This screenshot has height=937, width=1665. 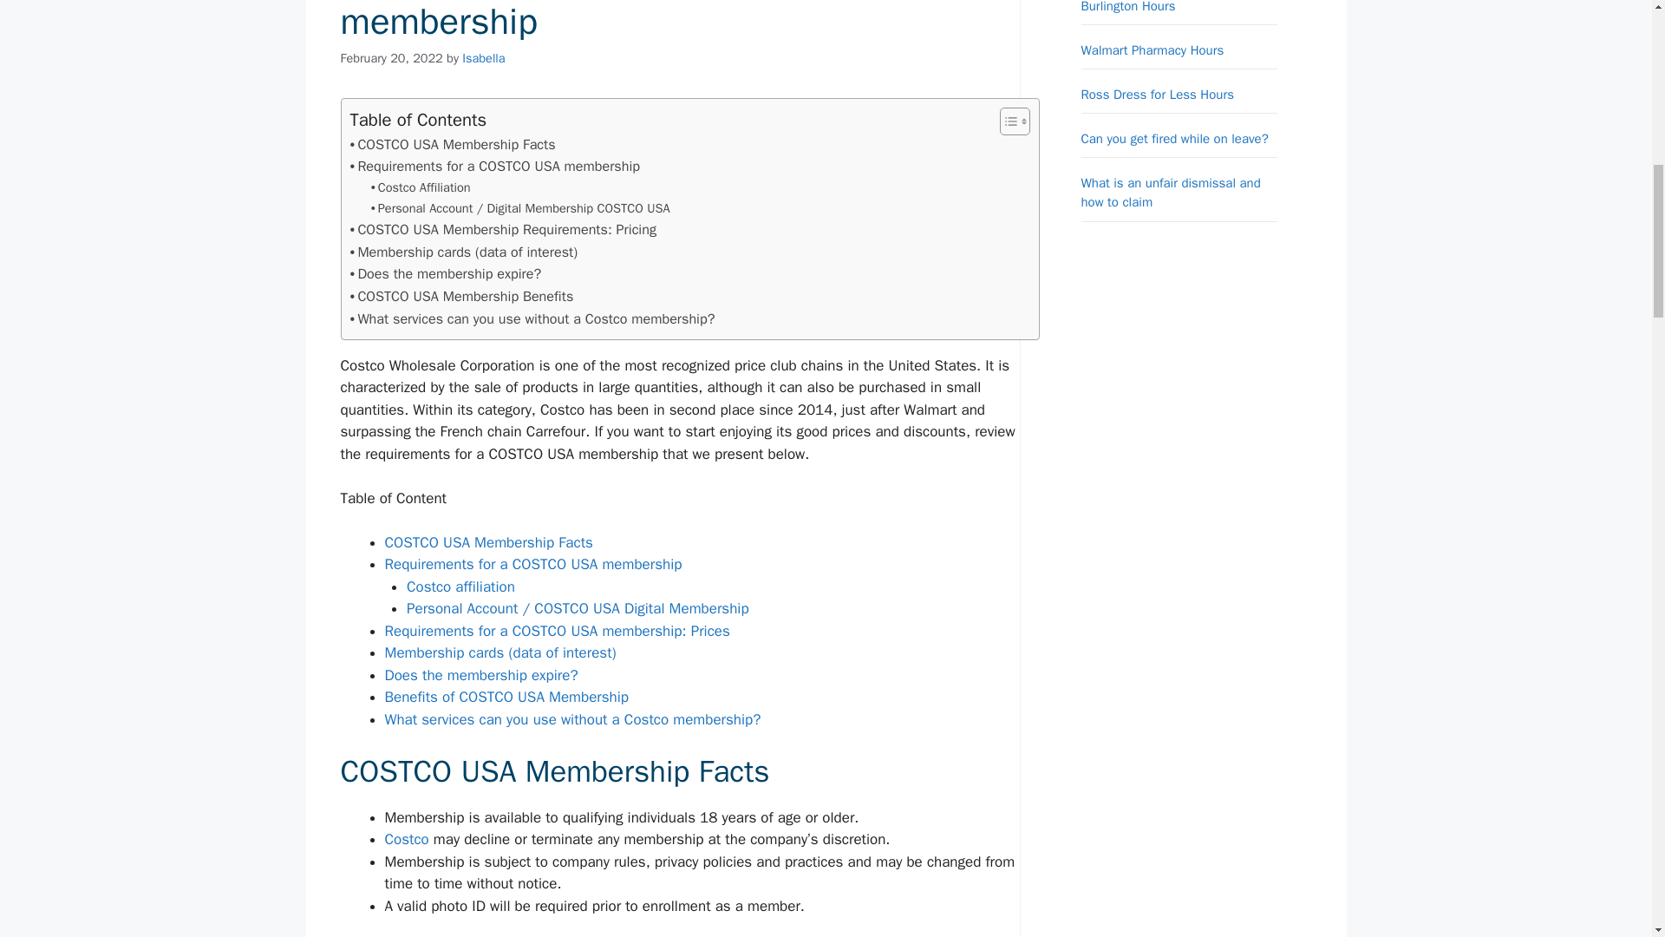 I want to click on Isabella, so click(x=483, y=57).